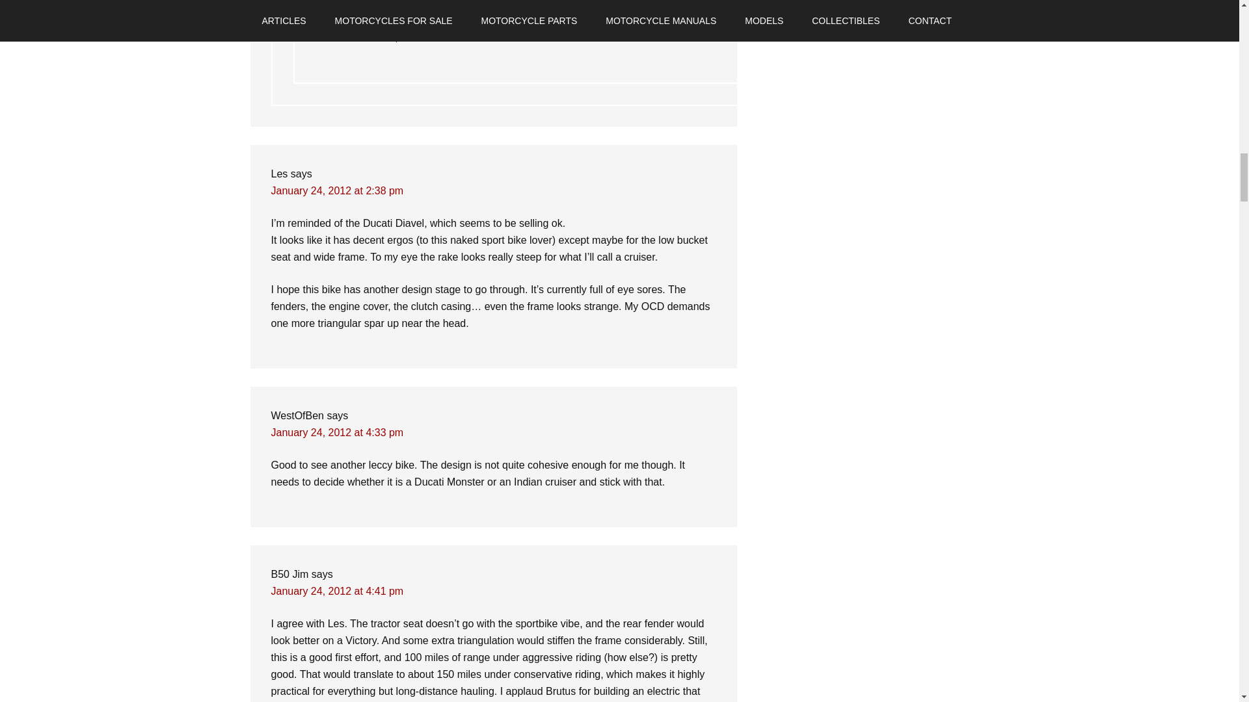 The image size is (1249, 702). What do you see at coordinates (381, 5) in the screenshot?
I see `January 24, 2012 at 6:16 pm` at bounding box center [381, 5].